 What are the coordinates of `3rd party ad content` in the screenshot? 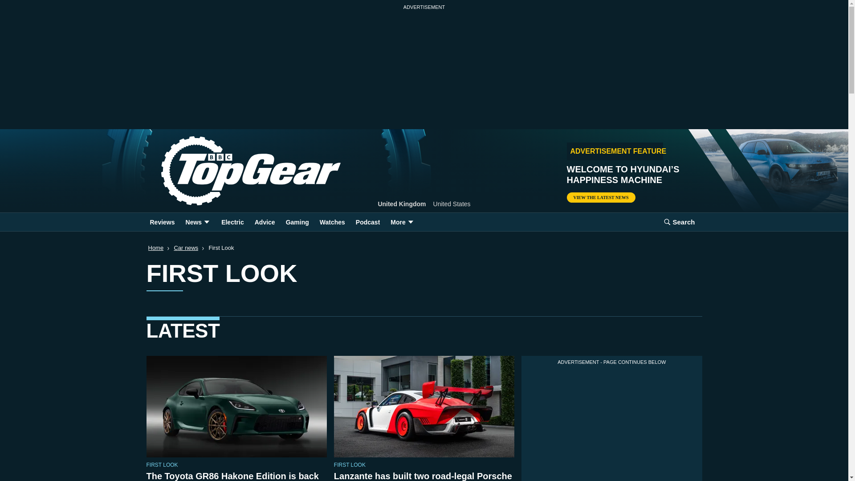 It's located at (612, 424).